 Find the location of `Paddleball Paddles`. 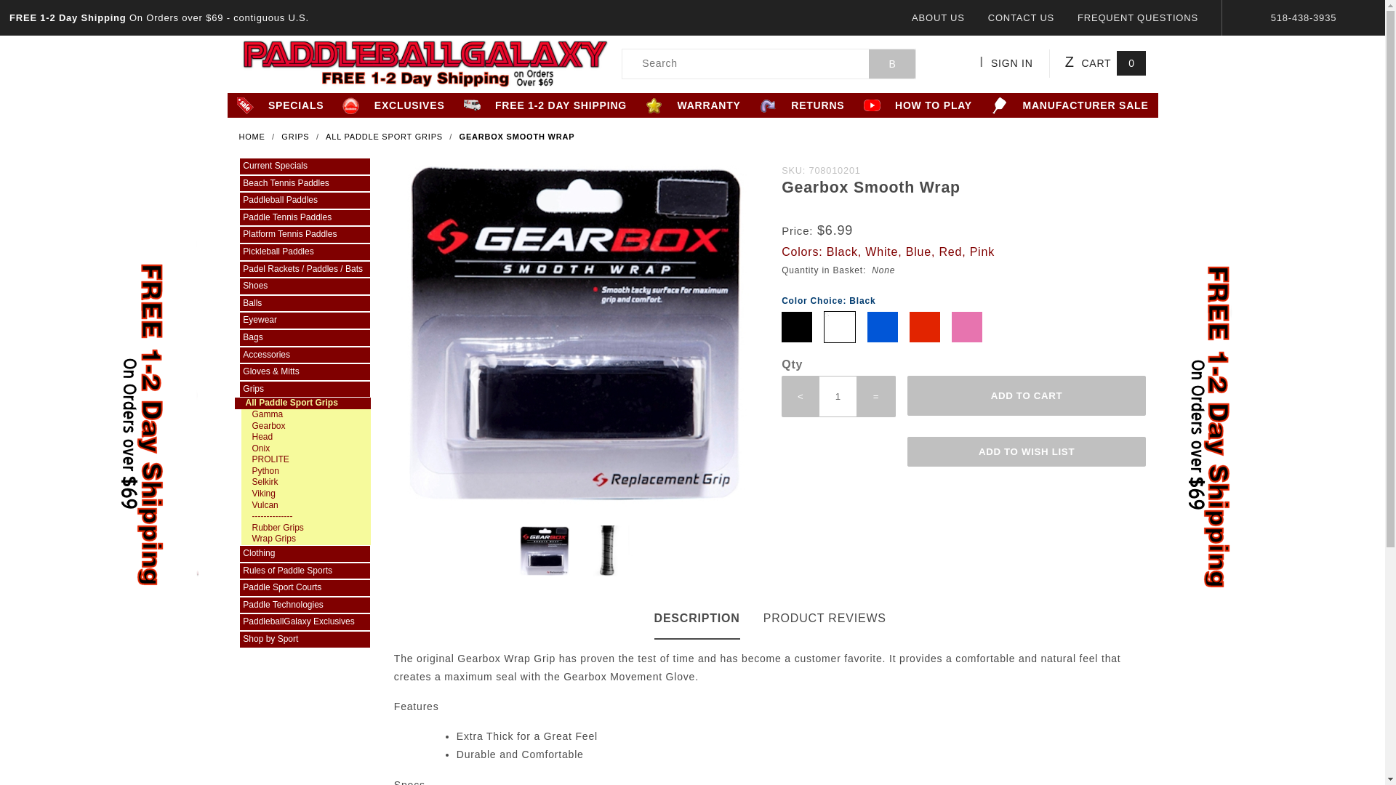

Paddleball Paddles is located at coordinates (304, 201).